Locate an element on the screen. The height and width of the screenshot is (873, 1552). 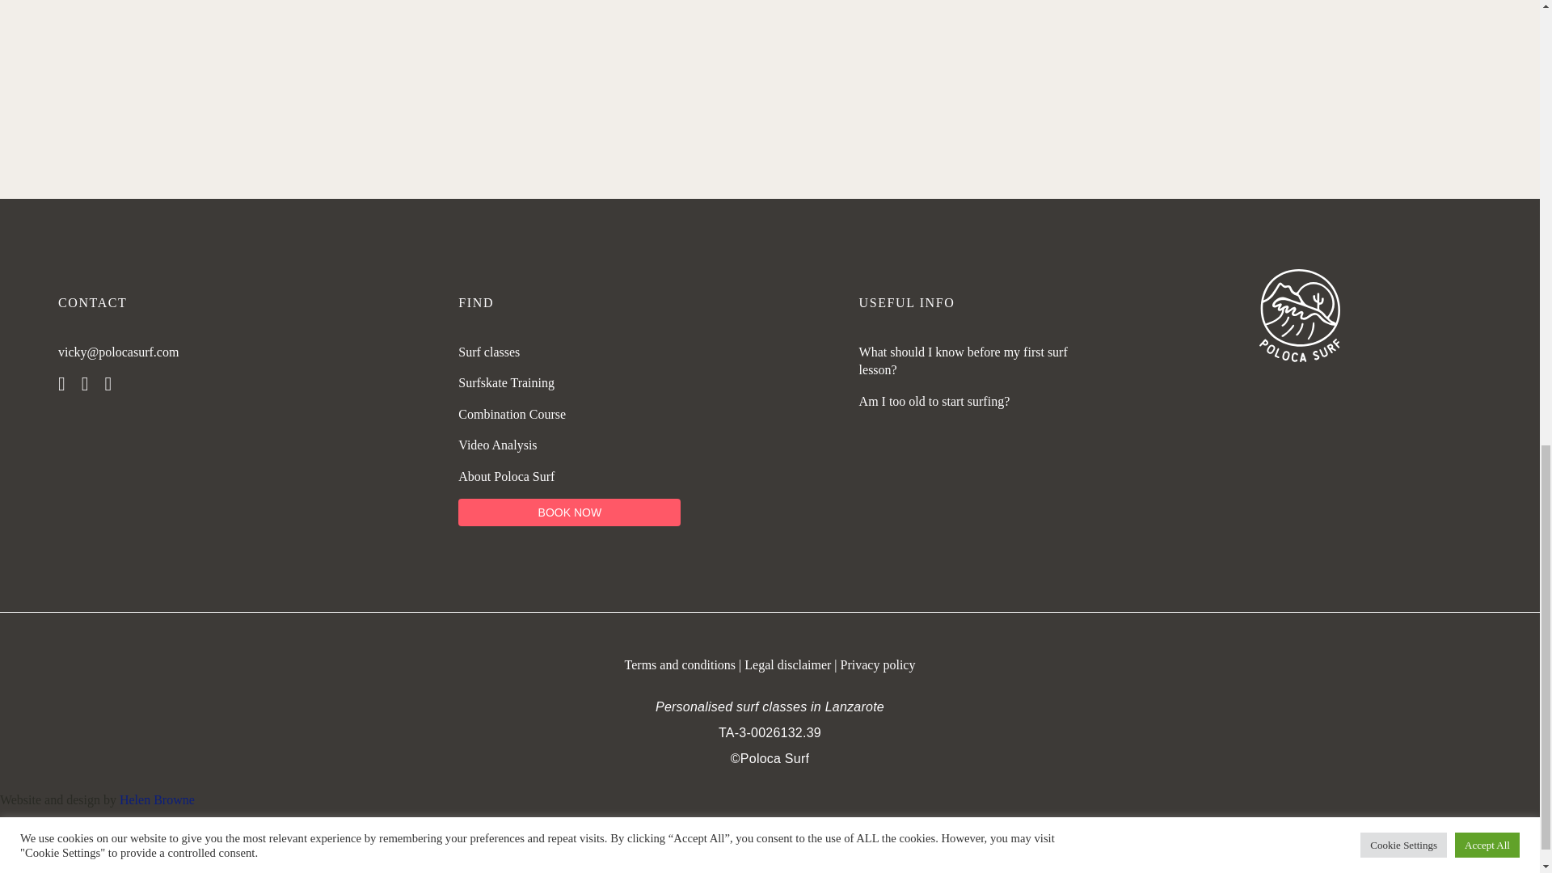
Surfskate Training is located at coordinates (506, 382).